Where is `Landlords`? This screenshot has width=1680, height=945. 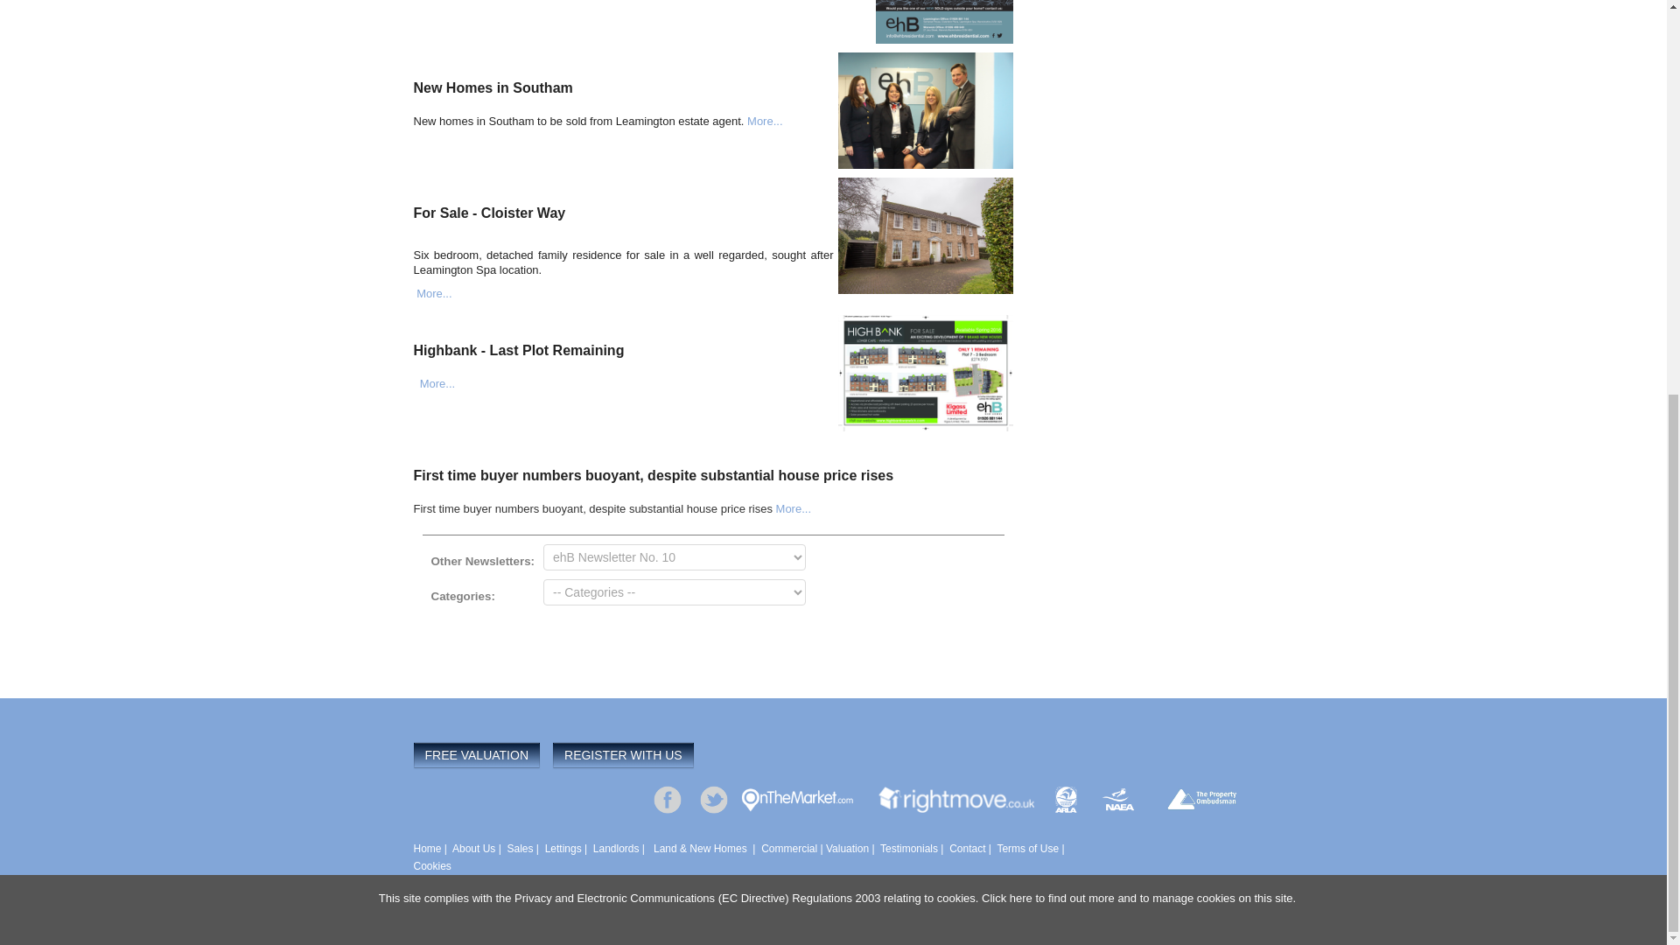 Landlords is located at coordinates (616, 849).